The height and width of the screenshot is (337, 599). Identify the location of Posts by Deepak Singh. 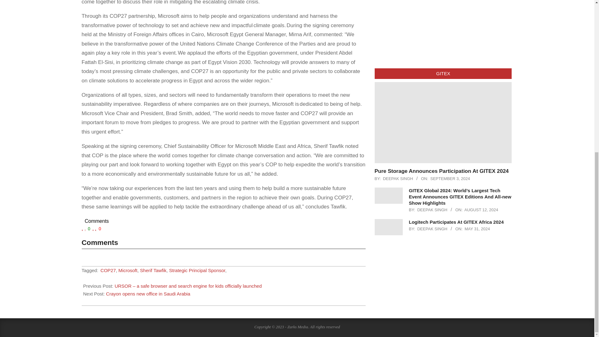
(432, 210).